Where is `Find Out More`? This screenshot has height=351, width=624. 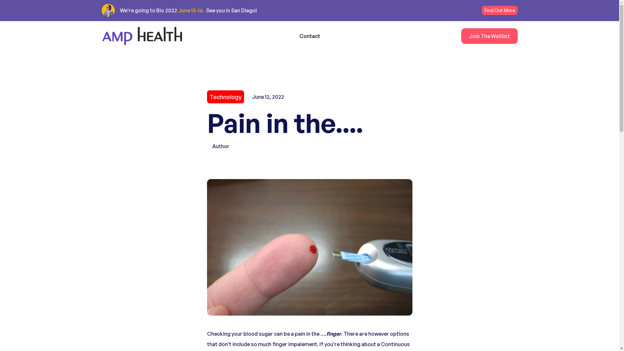
Find Out More is located at coordinates (500, 10).